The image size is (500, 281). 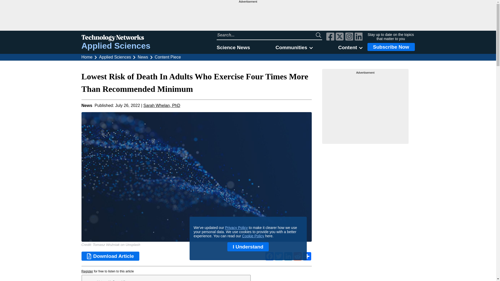 What do you see at coordinates (116, 39) in the screenshot?
I see `Technology Networks logo` at bounding box center [116, 39].